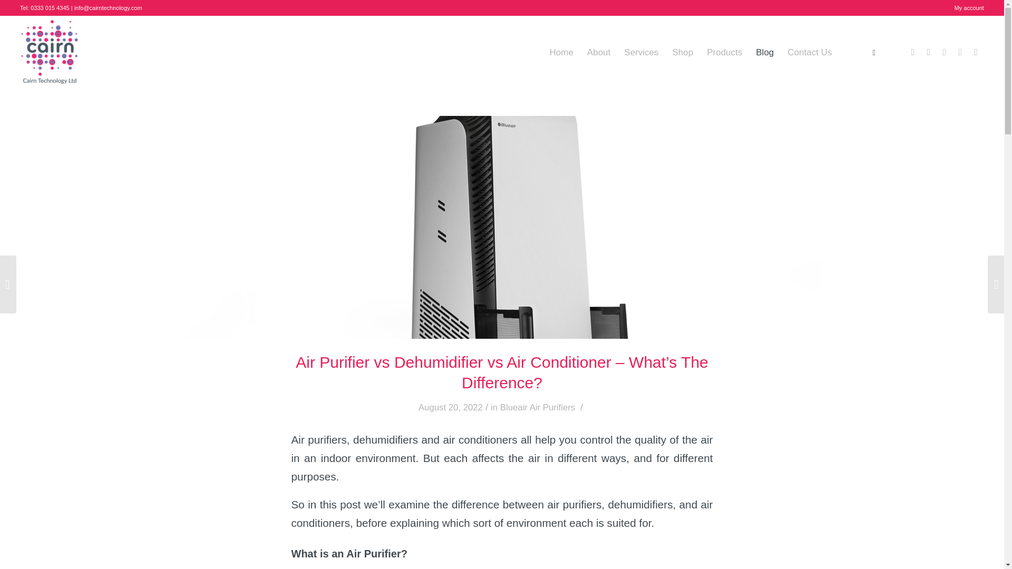 The height and width of the screenshot is (569, 1012). Describe the element at coordinates (945, 52) in the screenshot. I see `LinkedIn` at that location.